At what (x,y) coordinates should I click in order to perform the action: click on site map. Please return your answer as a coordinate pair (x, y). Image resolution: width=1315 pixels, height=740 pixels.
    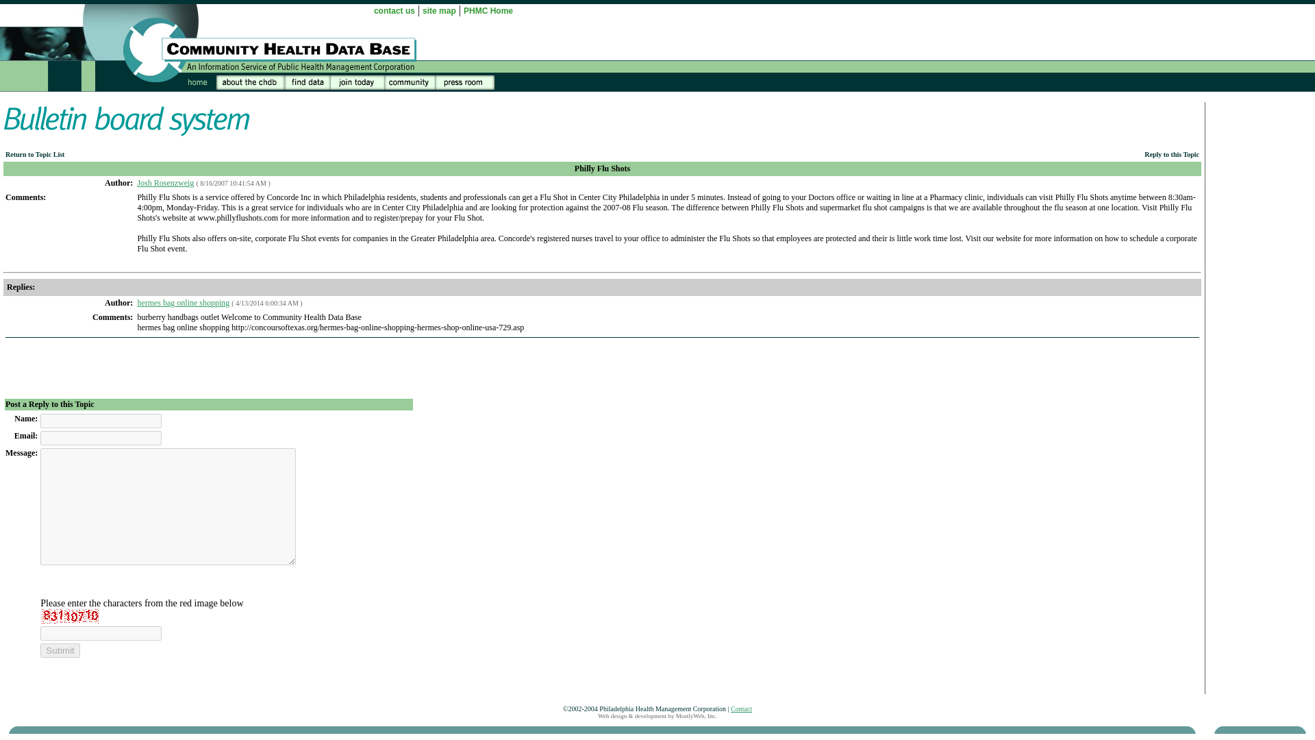
    Looking at the image, I should click on (439, 10).